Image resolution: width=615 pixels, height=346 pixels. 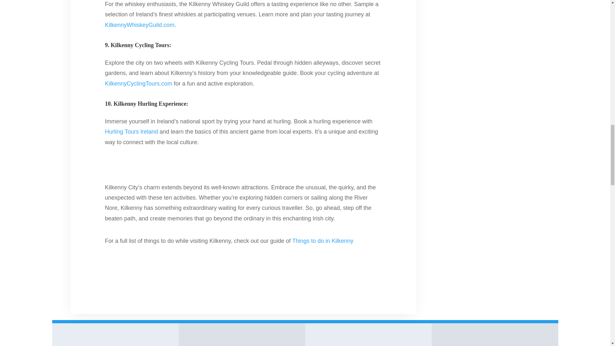 What do you see at coordinates (131, 131) in the screenshot?
I see `Hurling Tours Ireland` at bounding box center [131, 131].